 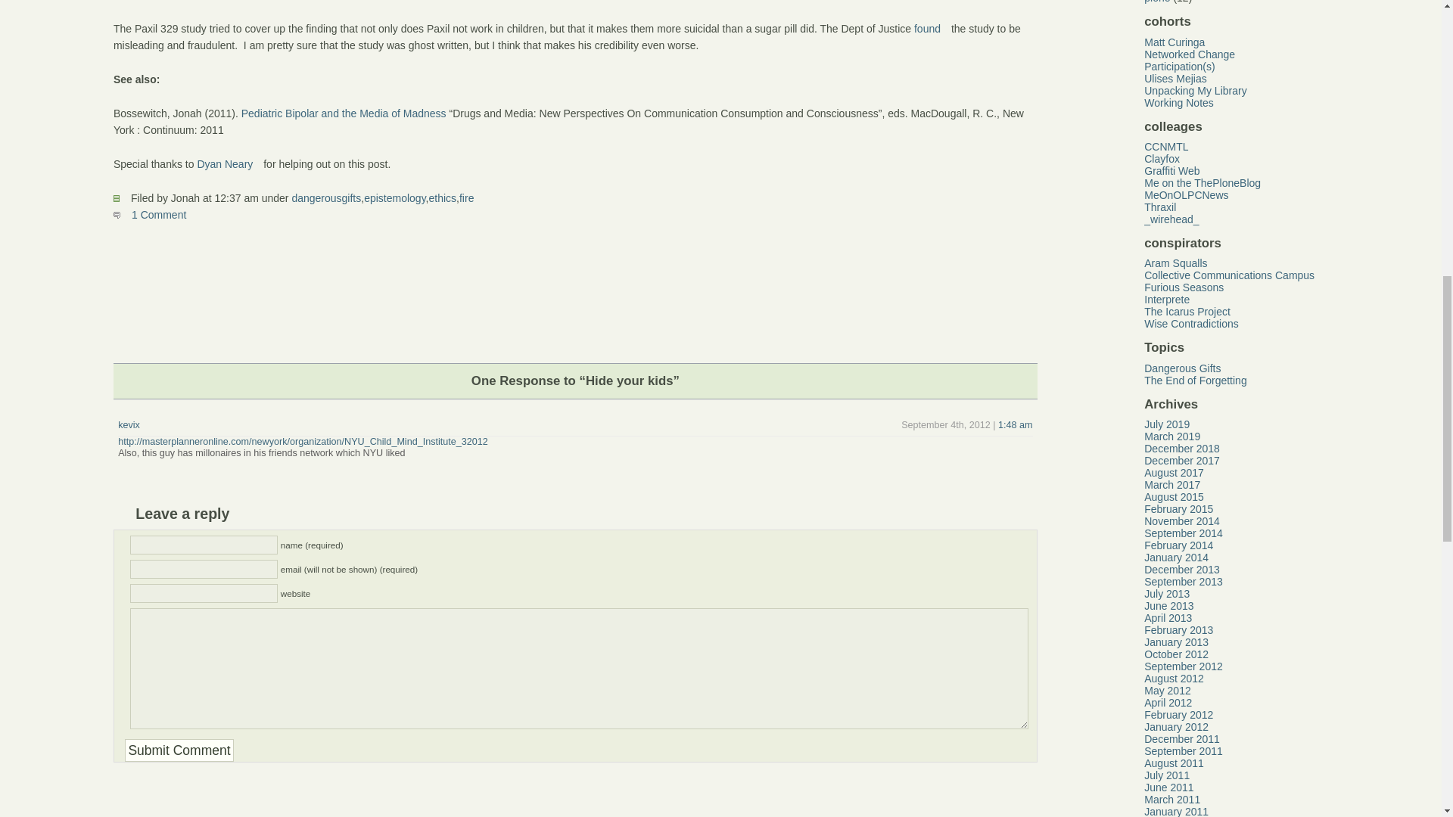 I want to click on 1:48 am, so click(x=1016, y=425).